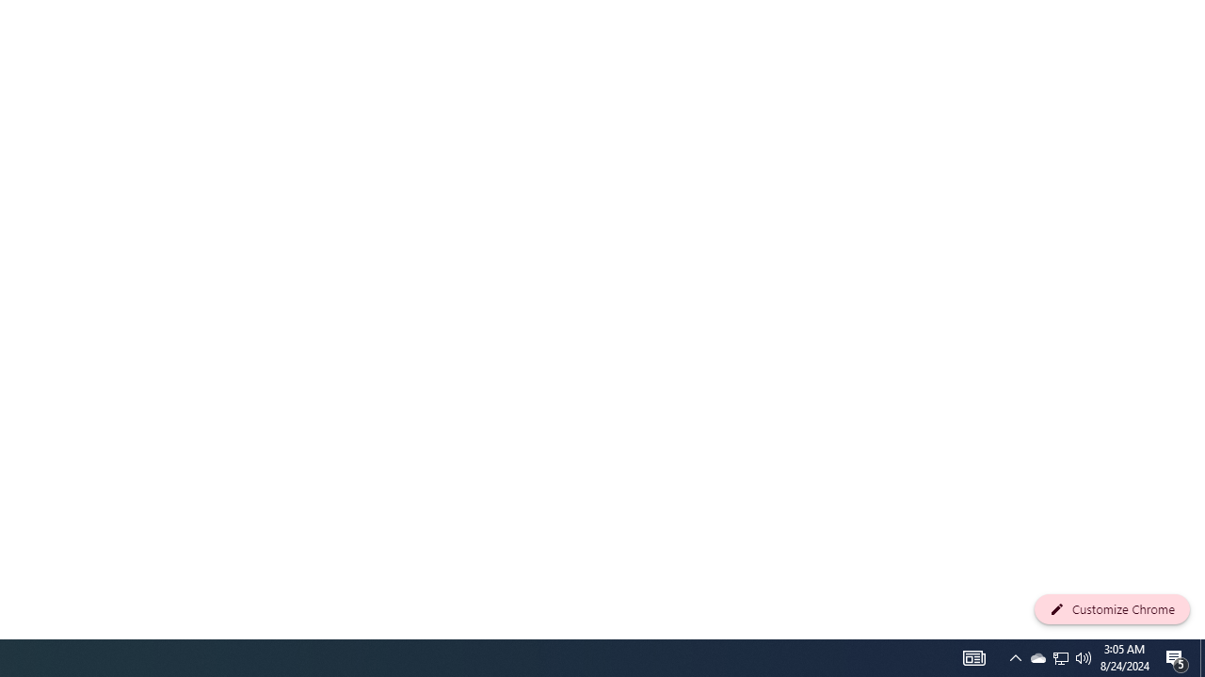 Image resolution: width=1205 pixels, height=677 pixels. What do you see at coordinates (1112, 609) in the screenshot?
I see `Customize Chrome` at bounding box center [1112, 609].